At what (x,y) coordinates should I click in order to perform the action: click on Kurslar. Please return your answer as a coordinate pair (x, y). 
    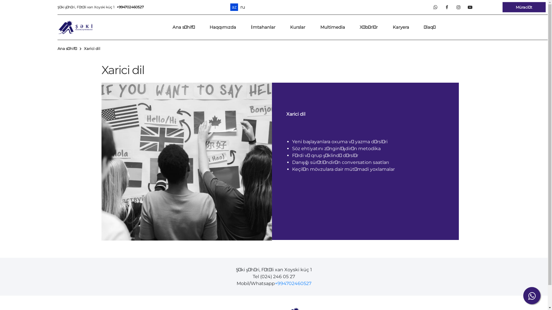
    Looking at the image, I should click on (298, 28).